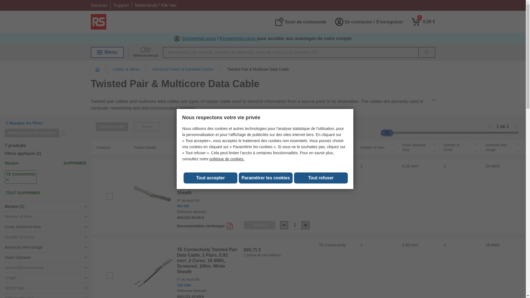 This screenshot has height=298, width=530. What do you see at coordinates (393, 144) in the screenshot?
I see `Tri croissant` at bounding box center [393, 144].